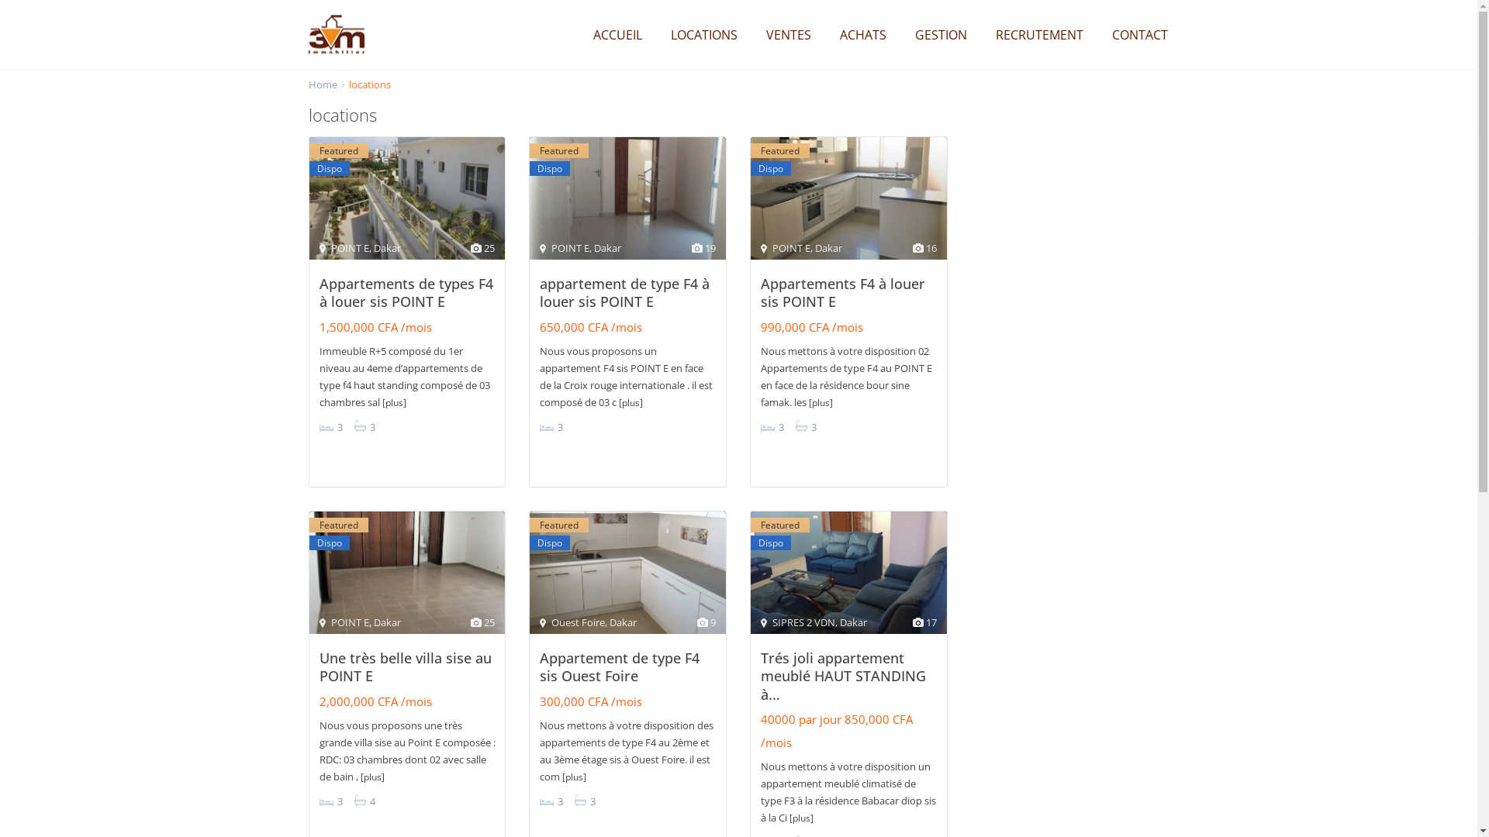 This screenshot has width=1489, height=837. What do you see at coordinates (608, 248) in the screenshot?
I see `Dakar` at bounding box center [608, 248].